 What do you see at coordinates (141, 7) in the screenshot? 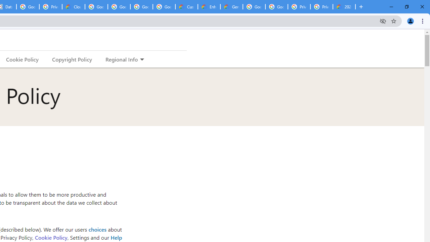
I see `Google Workspace - Specific Terms` at bounding box center [141, 7].